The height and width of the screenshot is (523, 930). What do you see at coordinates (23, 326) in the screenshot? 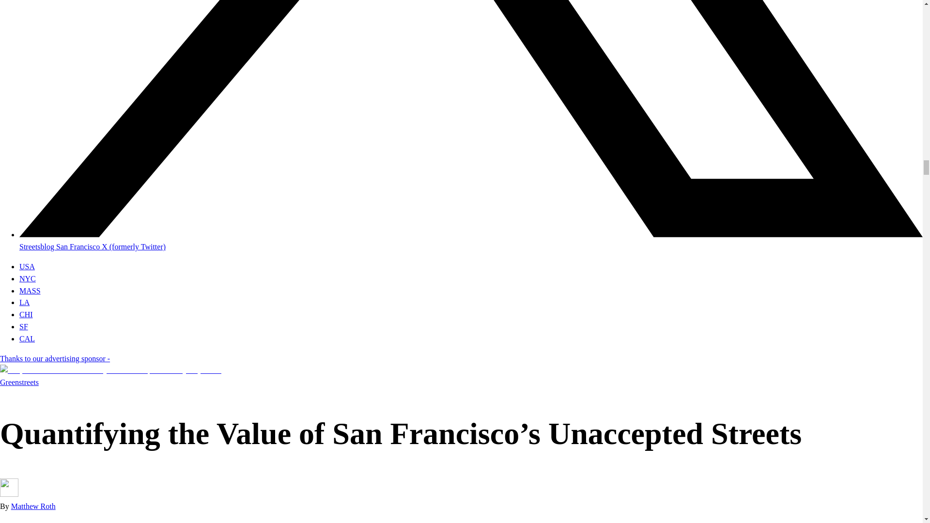
I see `SF` at bounding box center [23, 326].